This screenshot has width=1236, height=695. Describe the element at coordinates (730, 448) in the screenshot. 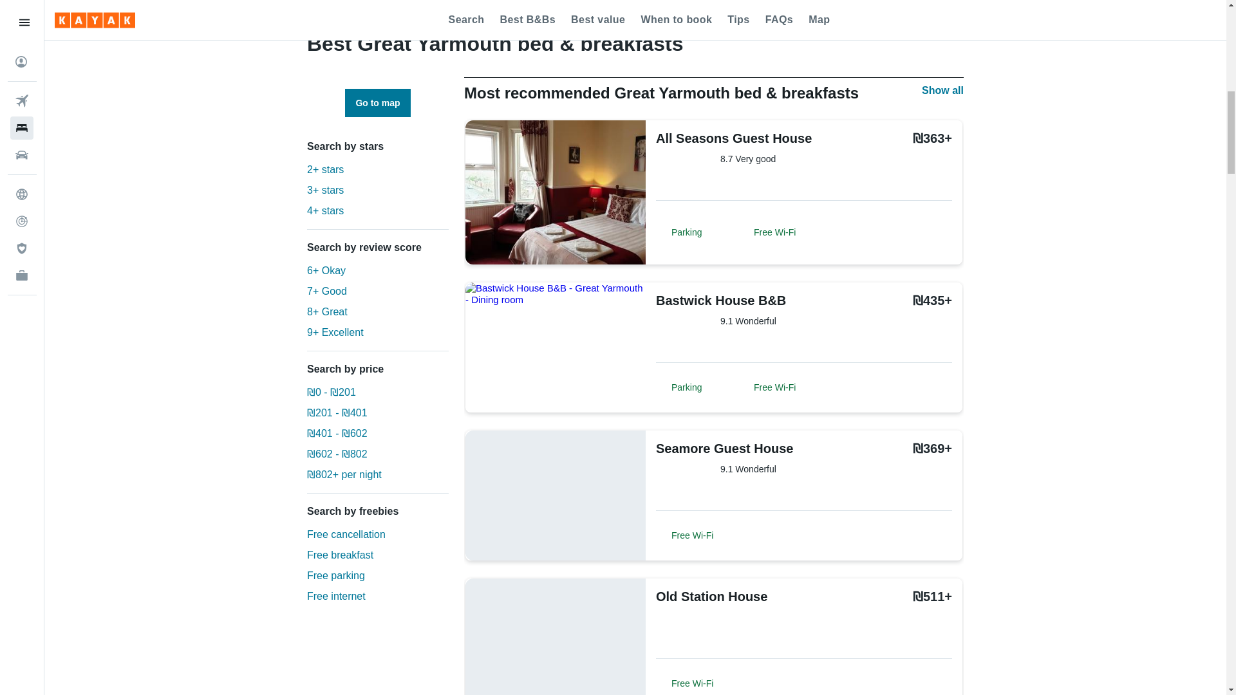

I see `Seamore Guest House` at that location.